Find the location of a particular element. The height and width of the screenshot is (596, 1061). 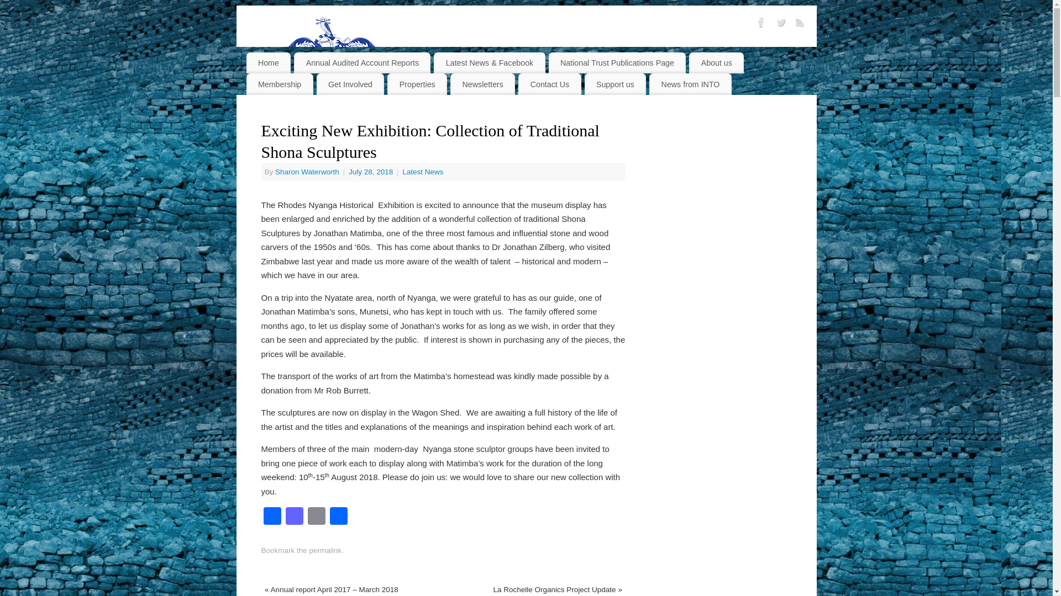

Sharon Waterworth is located at coordinates (307, 171).